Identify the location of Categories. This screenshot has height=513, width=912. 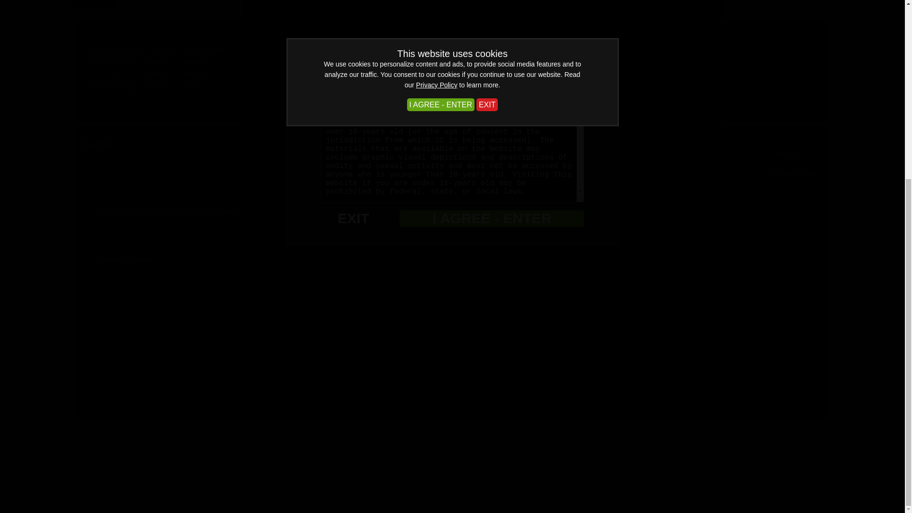
(200, 4).